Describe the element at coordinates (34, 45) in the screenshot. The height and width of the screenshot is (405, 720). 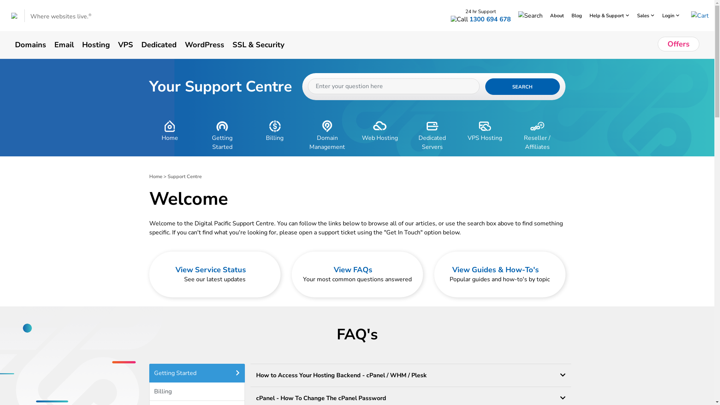
I see `Domains` at that location.